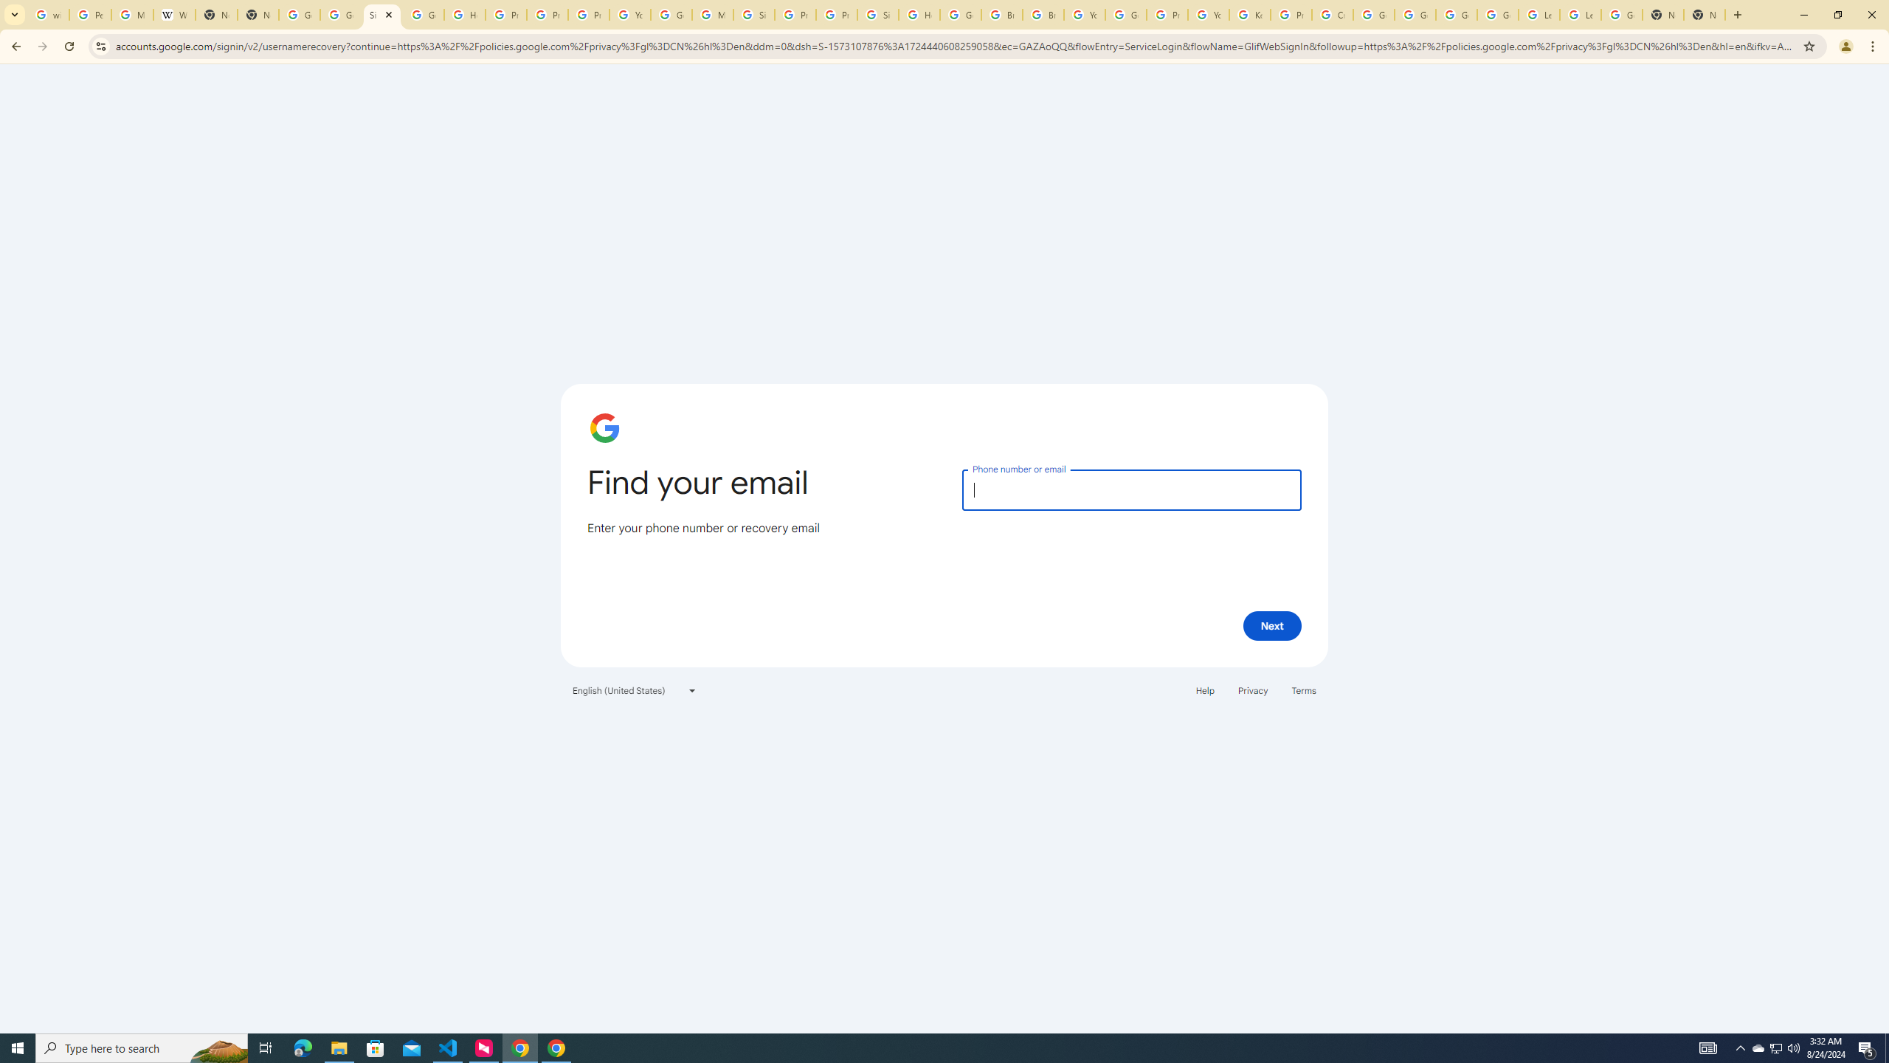 This screenshot has width=1889, height=1063. What do you see at coordinates (1002, 15) in the screenshot?
I see `Brand Resource Center` at bounding box center [1002, 15].